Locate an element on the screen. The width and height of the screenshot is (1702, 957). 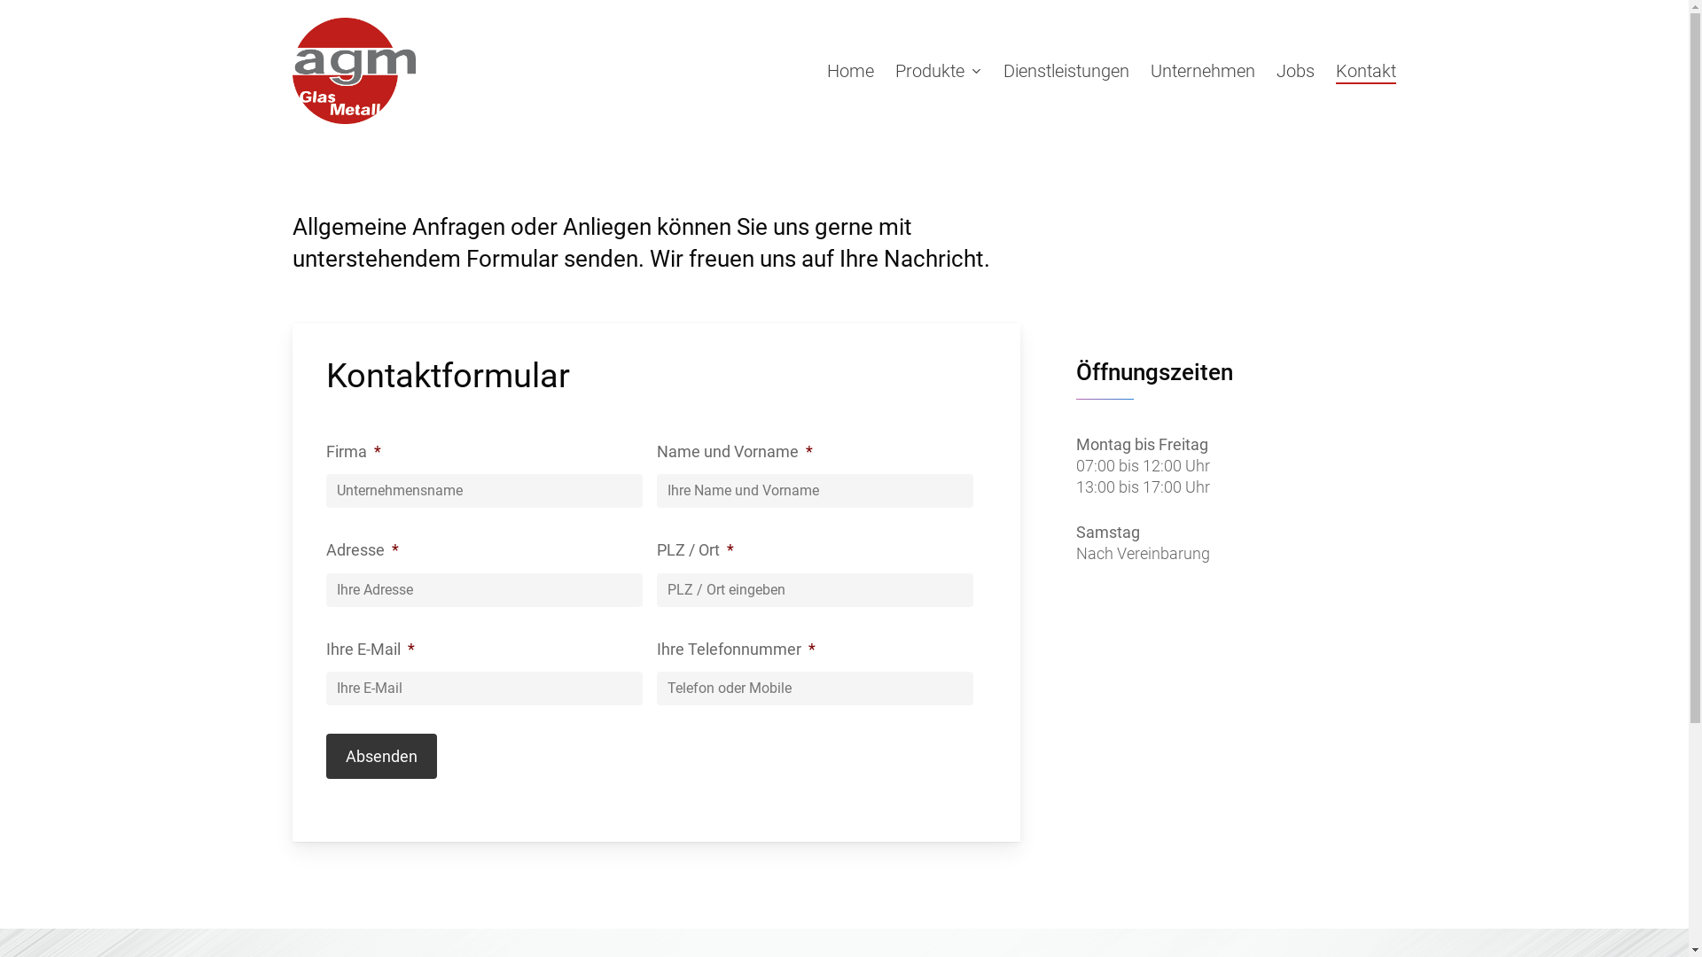
Home is located at coordinates (851, 71).